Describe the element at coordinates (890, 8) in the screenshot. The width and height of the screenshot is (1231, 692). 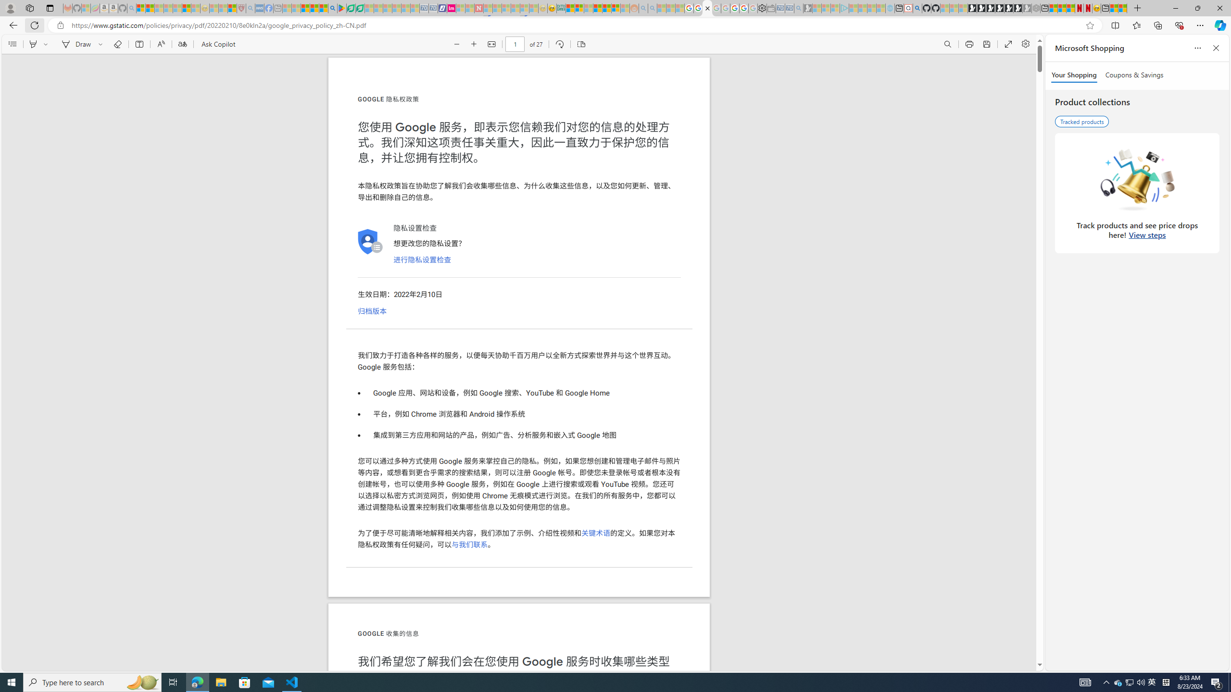
I see `Home | Sky Blue Bikes - Sky Blue Bikes - Sleeping` at that location.